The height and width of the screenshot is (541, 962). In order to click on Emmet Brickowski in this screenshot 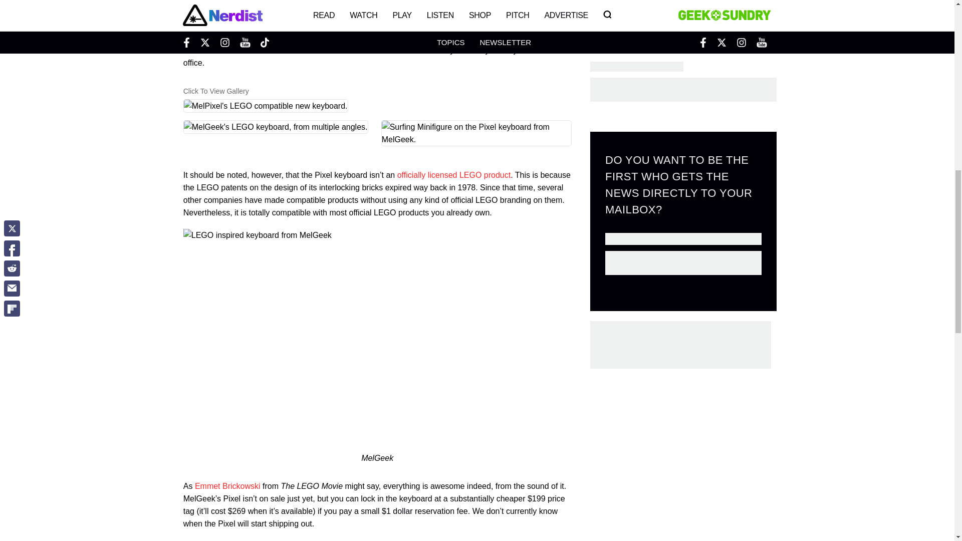, I will do `click(227, 486)`.